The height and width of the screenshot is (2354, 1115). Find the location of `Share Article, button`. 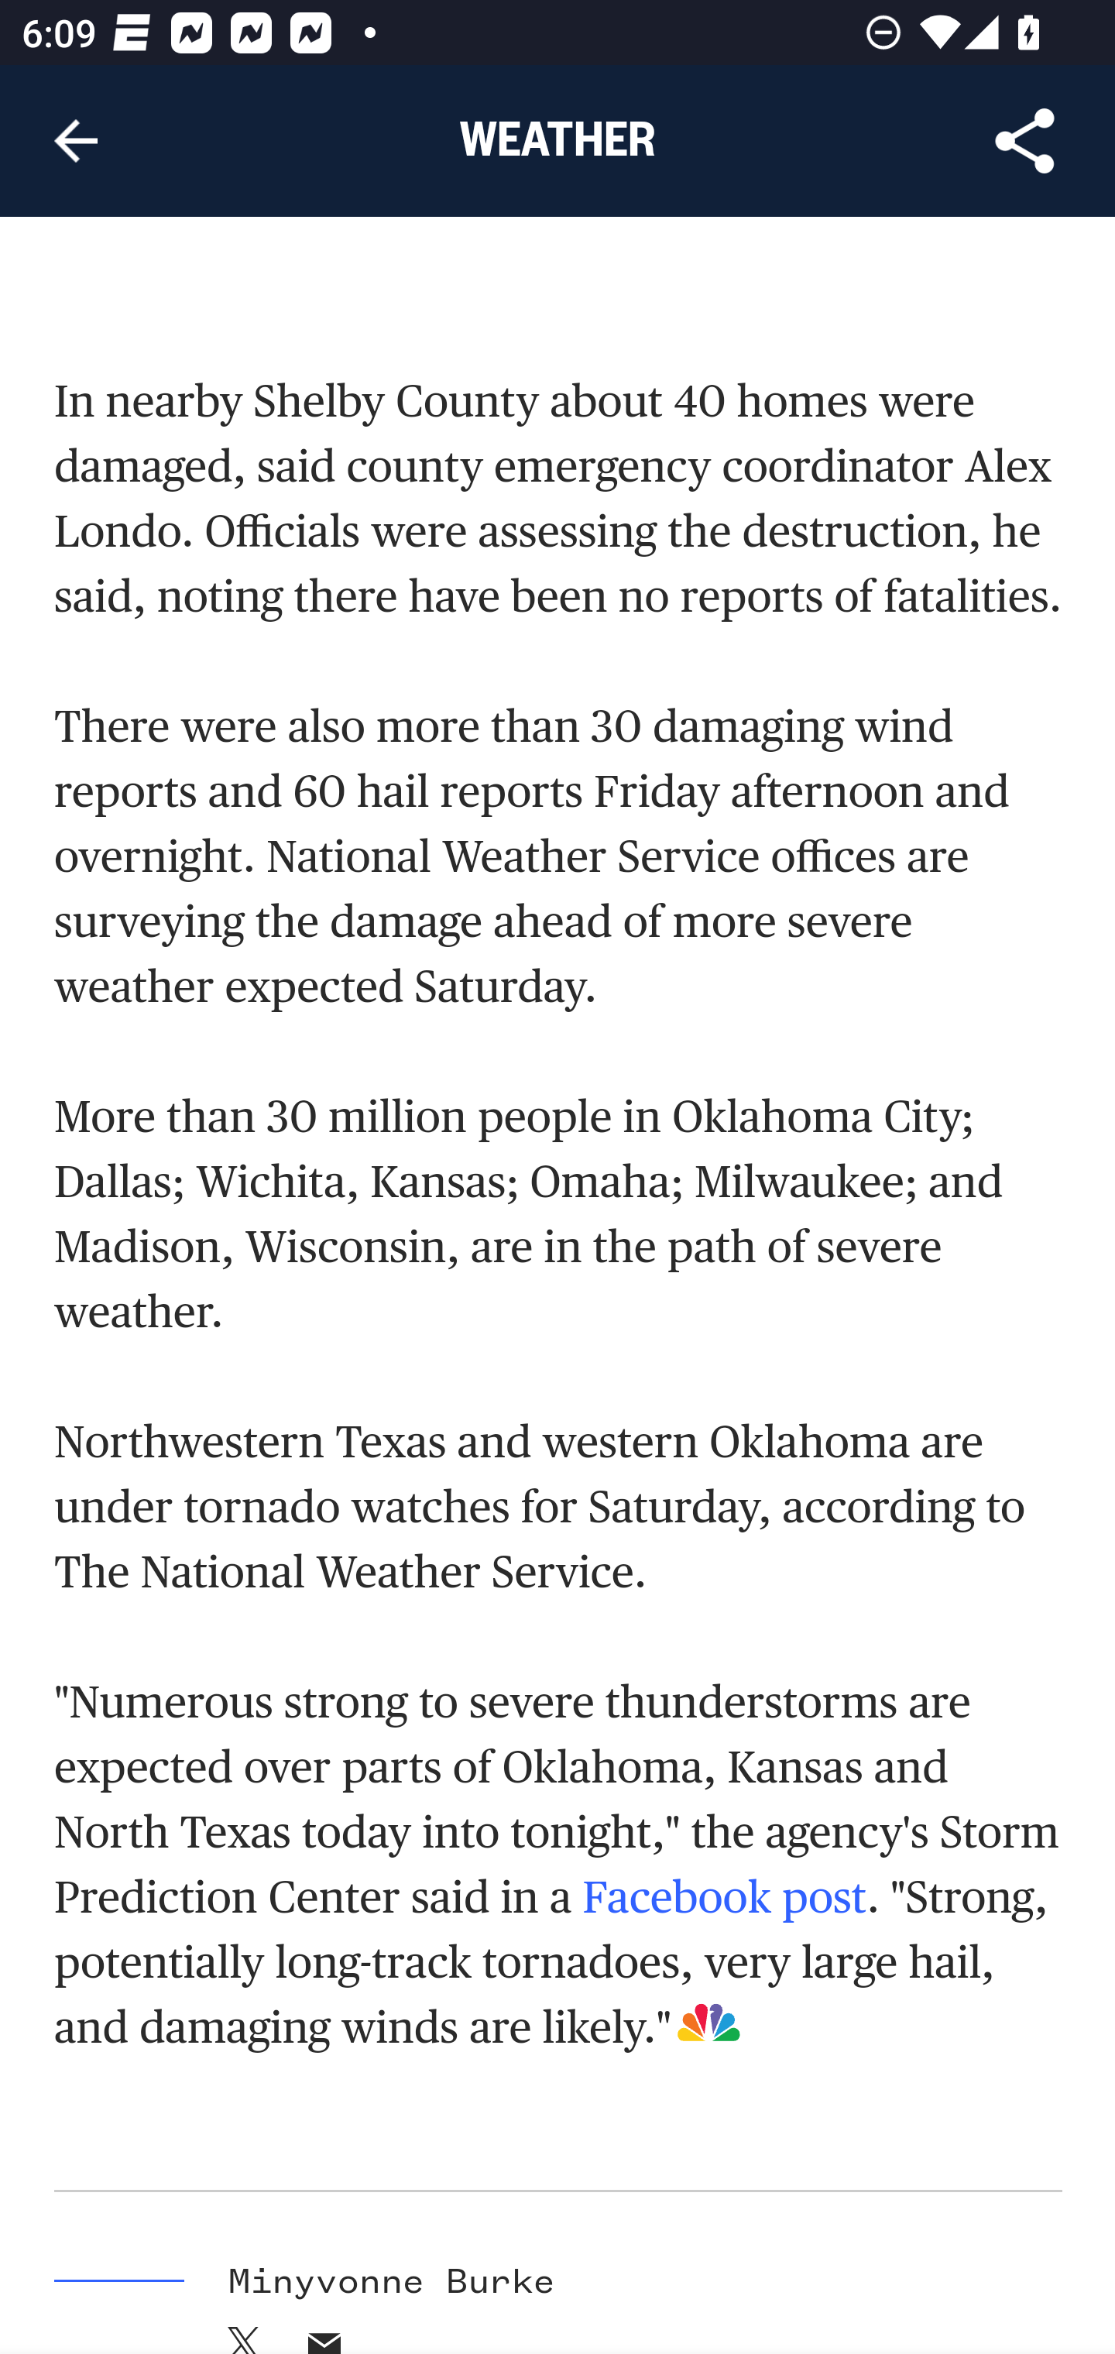

Share Article, button is located at coordinates (1025, 141).